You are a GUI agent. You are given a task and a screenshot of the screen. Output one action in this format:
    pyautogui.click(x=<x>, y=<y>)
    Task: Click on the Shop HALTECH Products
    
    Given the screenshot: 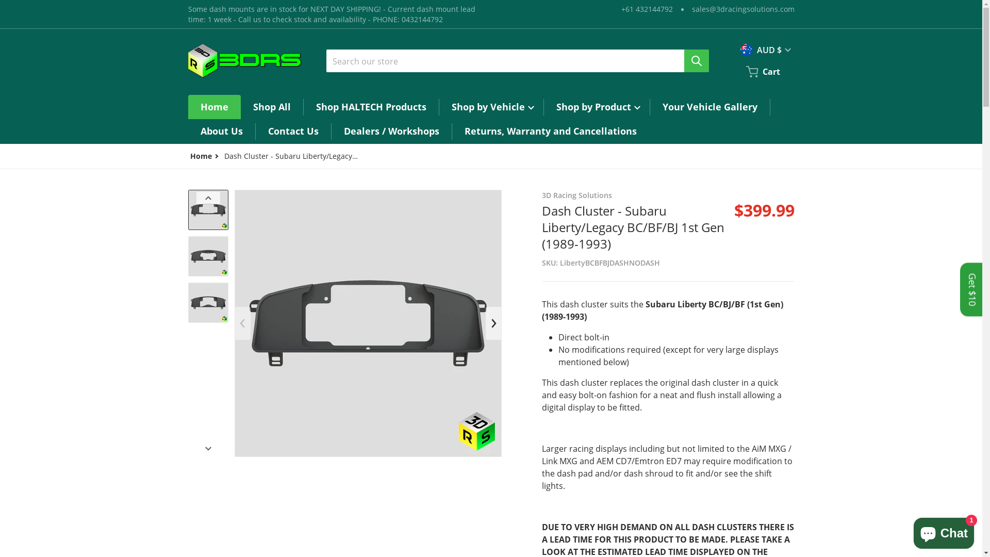 What is the action you would take?
    pyautogui.click(x=371, y=107)
    